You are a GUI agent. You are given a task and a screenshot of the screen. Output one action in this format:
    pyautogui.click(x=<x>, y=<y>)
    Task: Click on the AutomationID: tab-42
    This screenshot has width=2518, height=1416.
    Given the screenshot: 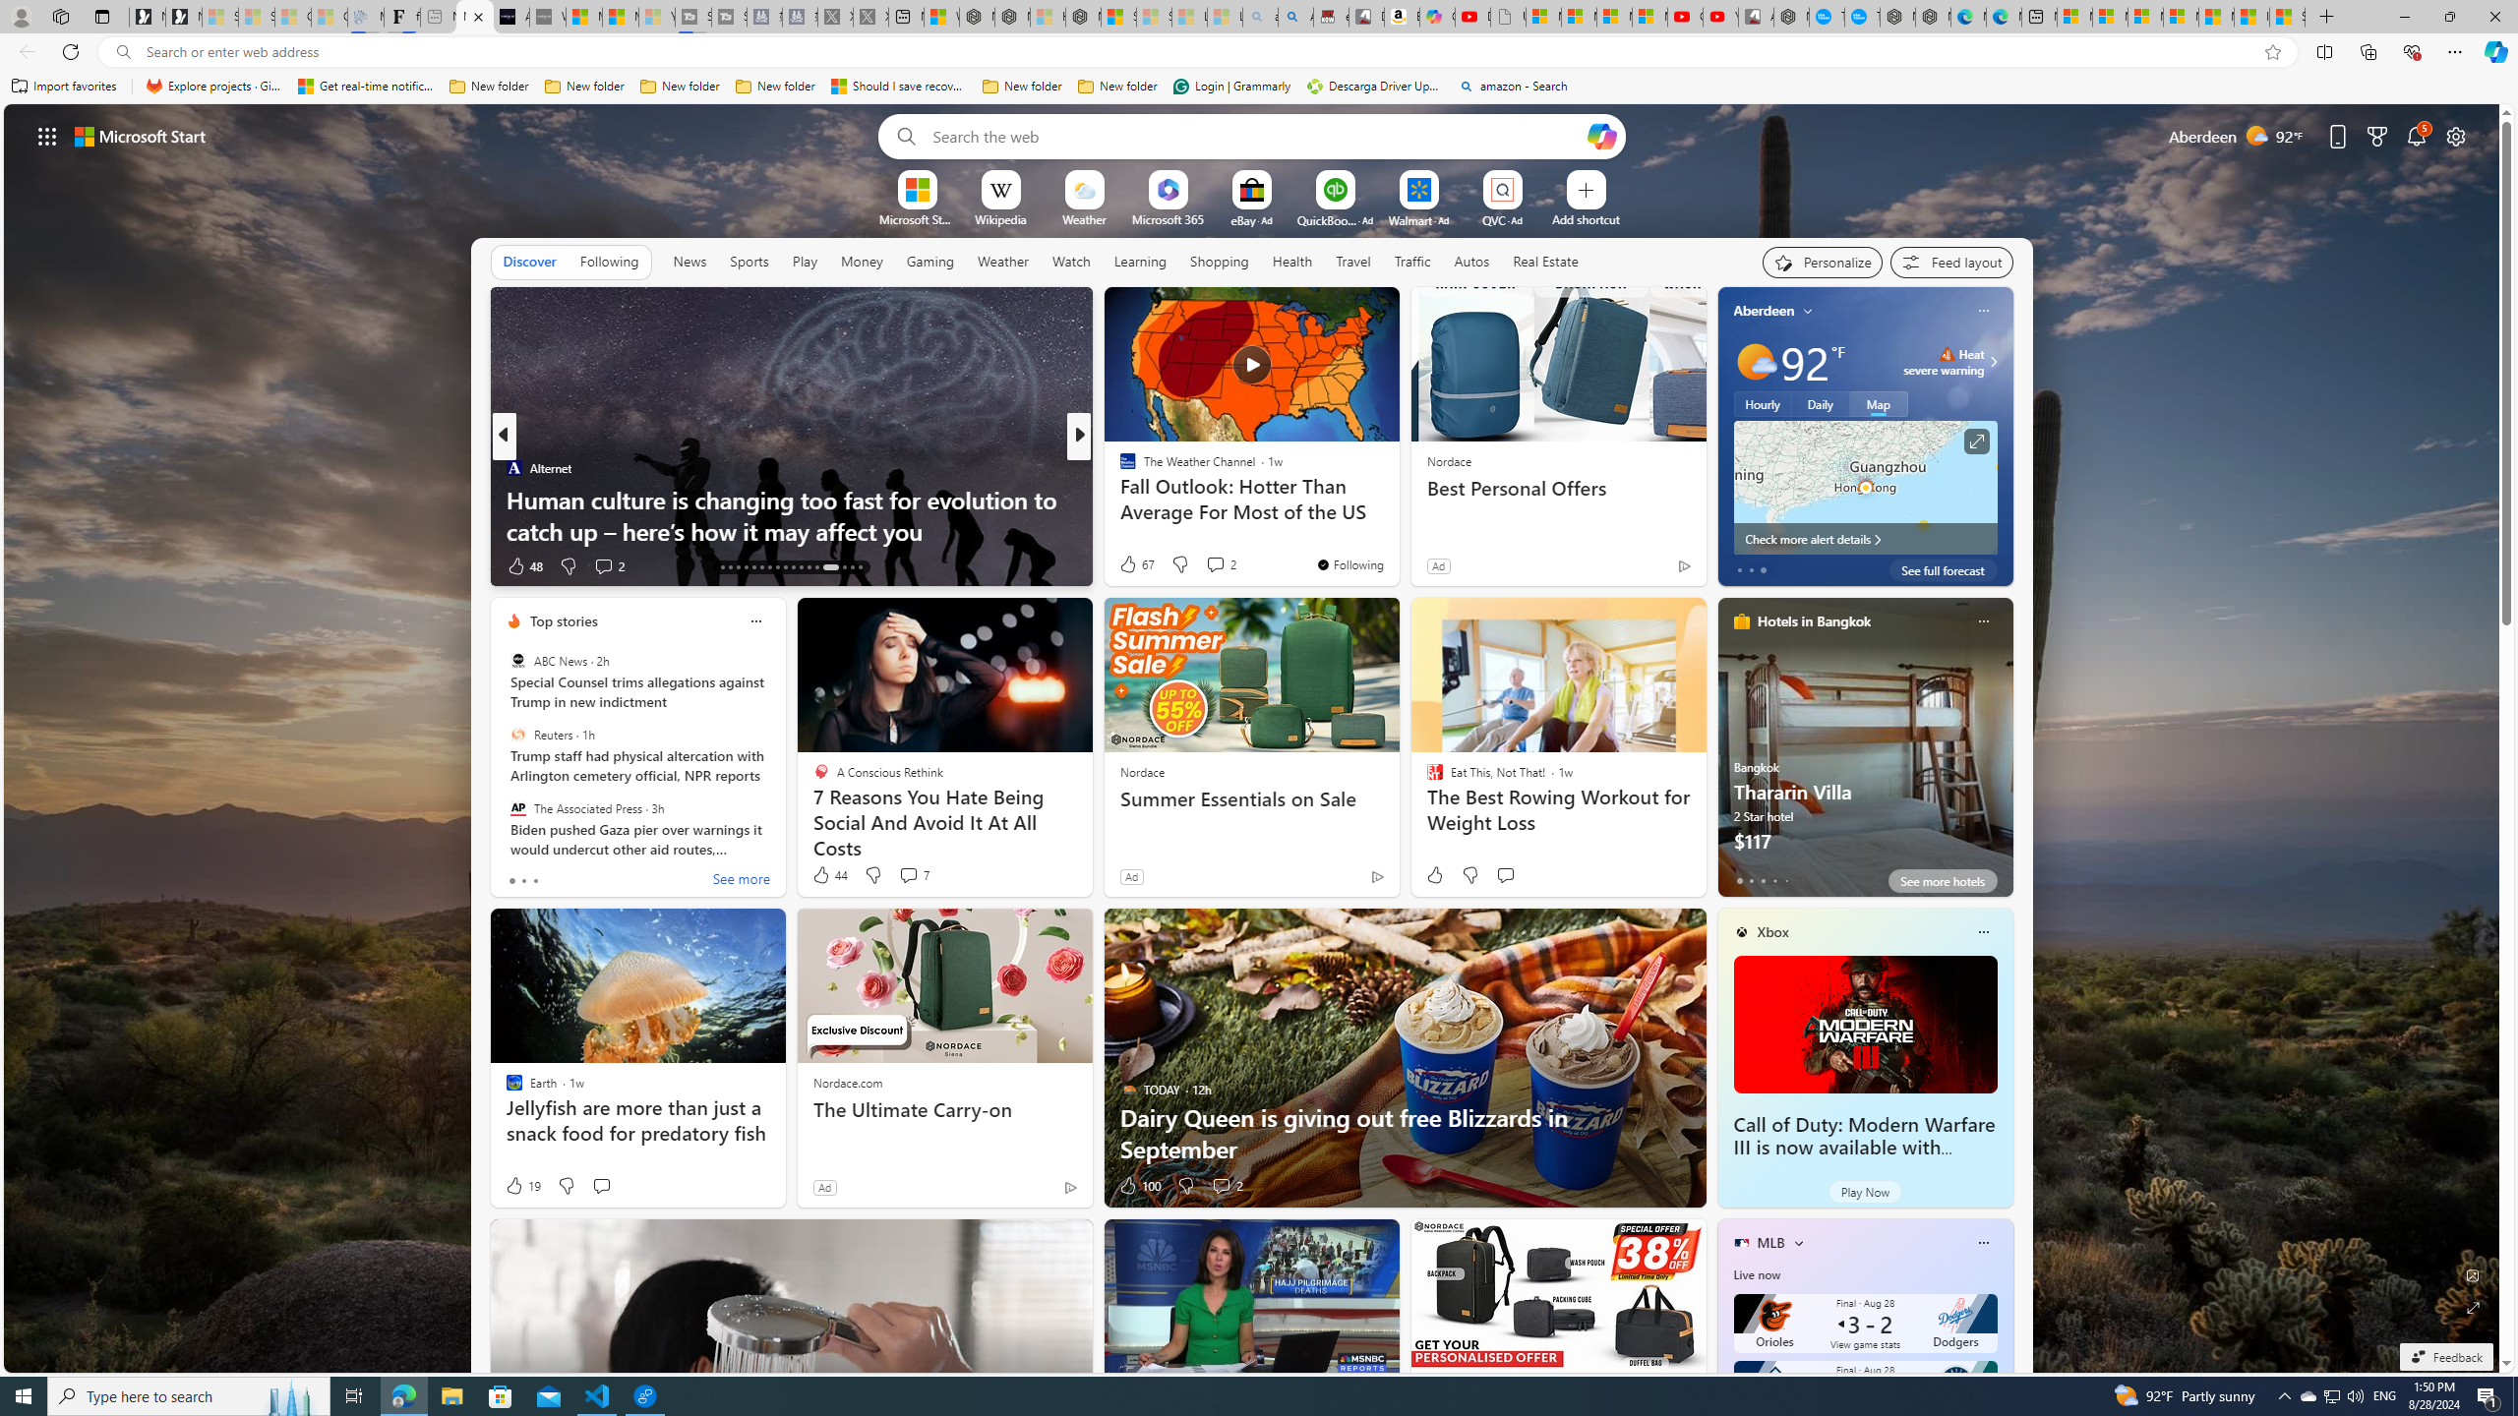 What is the action you would take?
    pyautogui.click(x=852, y=567)
    